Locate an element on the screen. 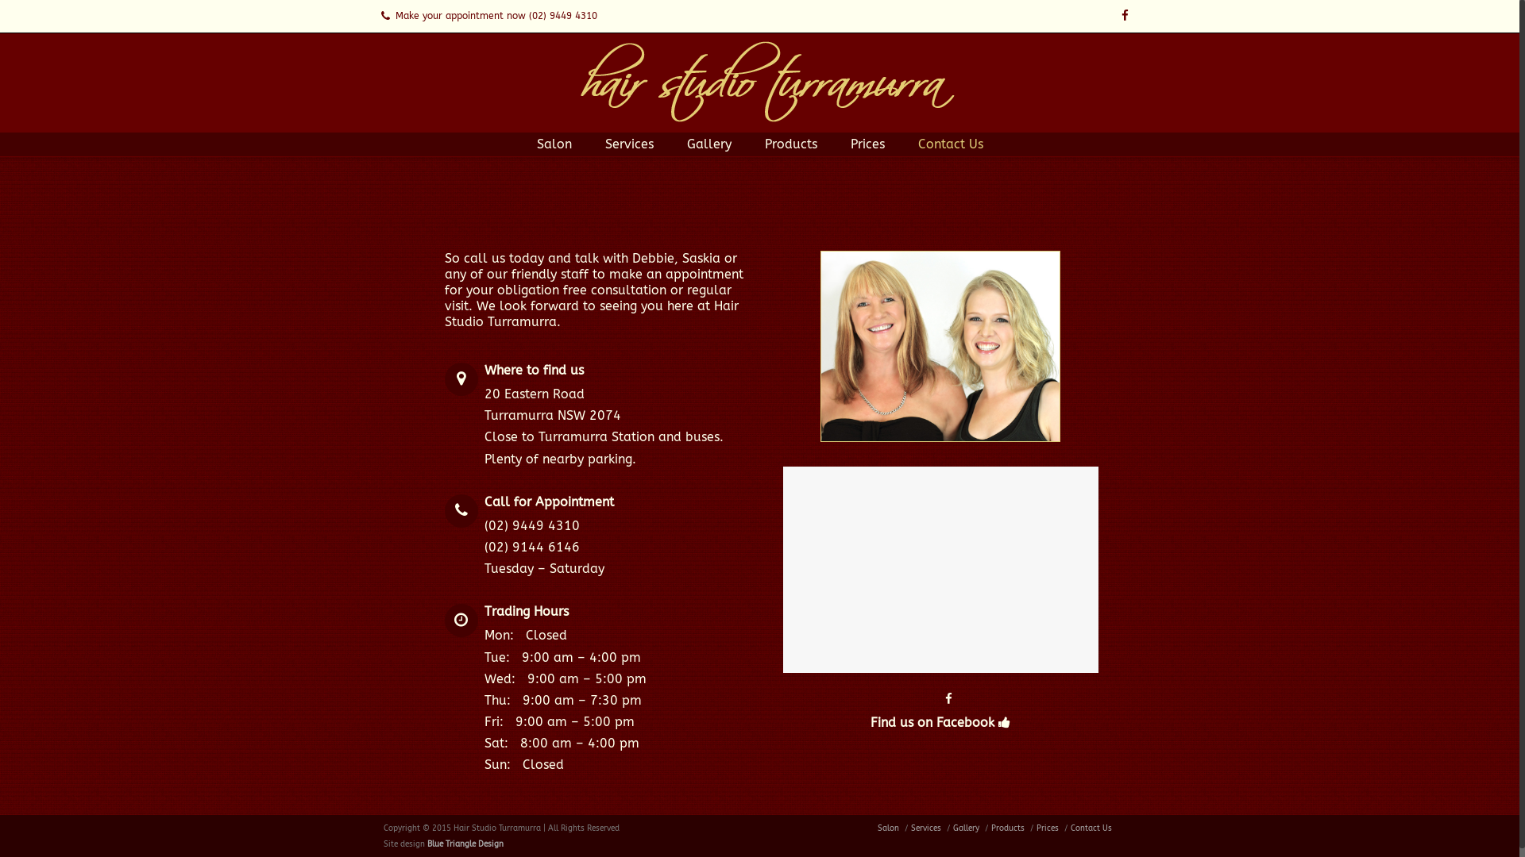 Image resolution: width=1525 pixels, height=857 pixels. Services is located at coordinates (629, 144).